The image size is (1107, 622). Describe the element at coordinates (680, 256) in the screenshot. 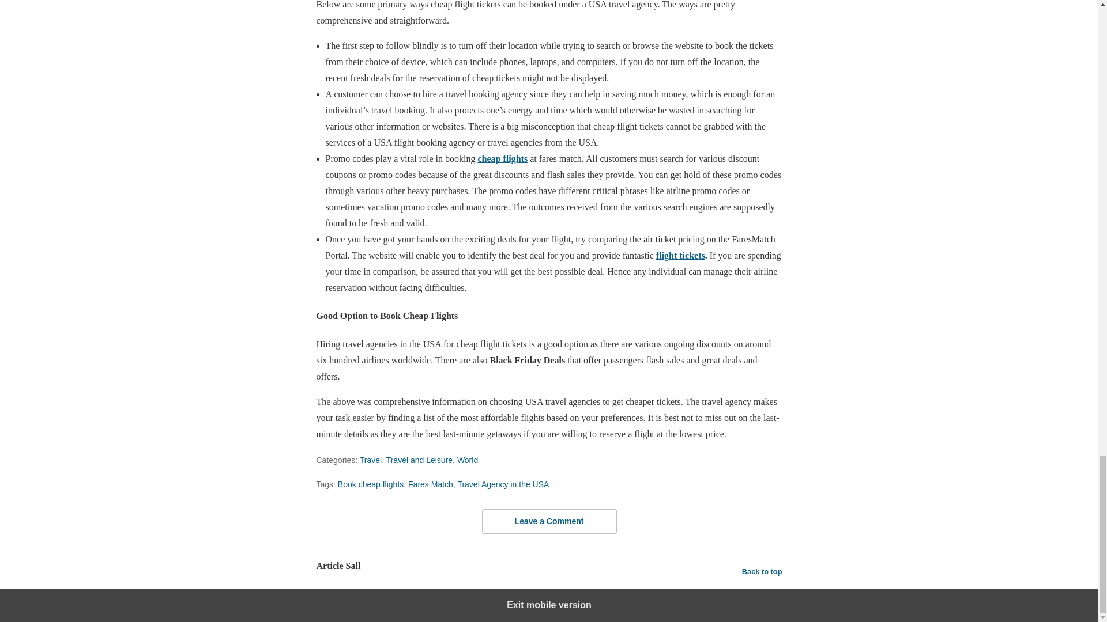

I see `flight tickets` at that location.